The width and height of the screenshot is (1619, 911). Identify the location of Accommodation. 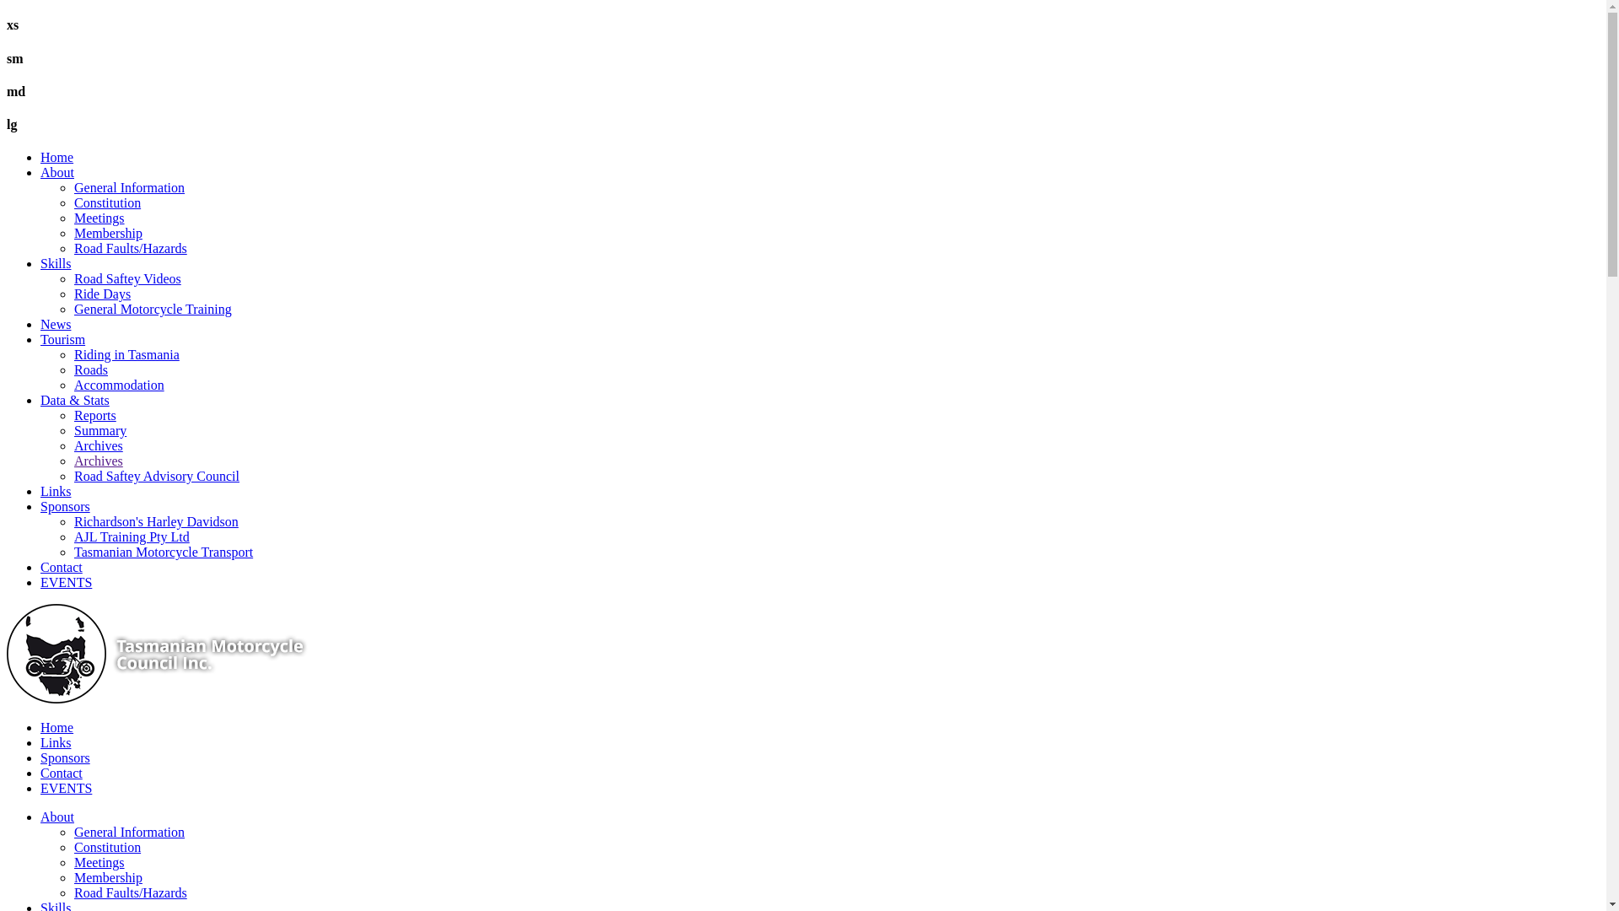
(120, 385).